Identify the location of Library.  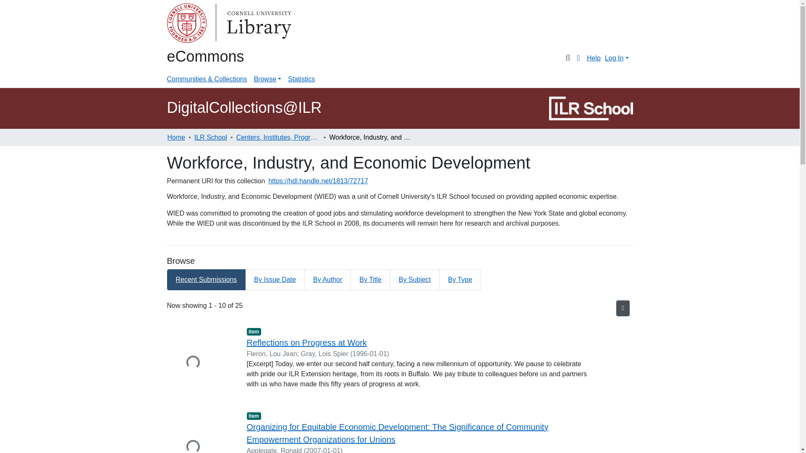
(201, 24).